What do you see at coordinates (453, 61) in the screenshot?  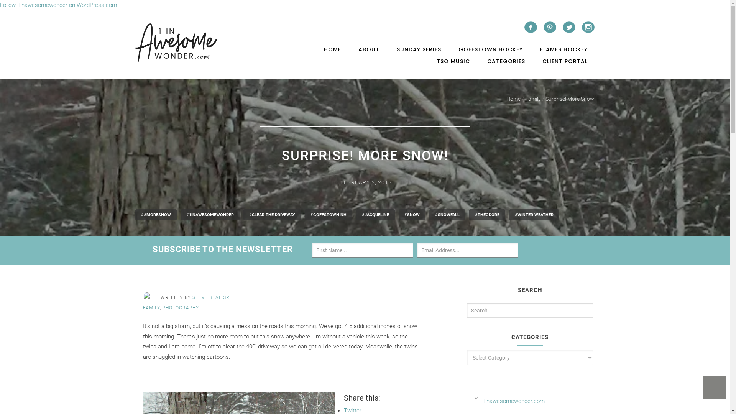 I see `TSO MUSIC` at bounding box center [453, 61].